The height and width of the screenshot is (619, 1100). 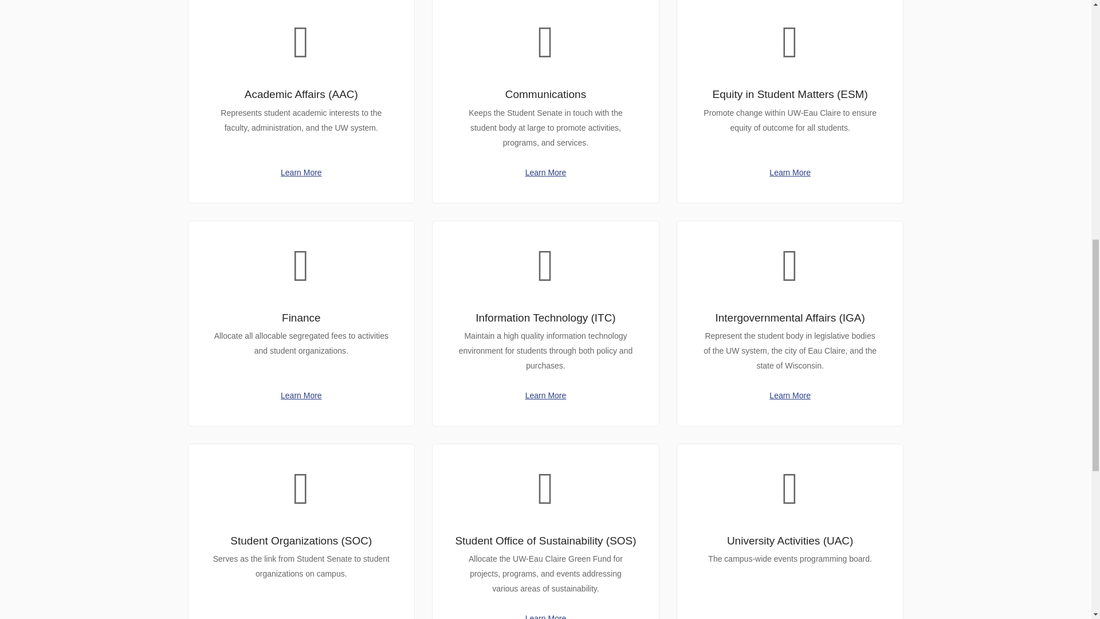 What do you see at coordinates (301, 395) in the screenshot?
I see `Learn More` at bounding box center [301, 395].